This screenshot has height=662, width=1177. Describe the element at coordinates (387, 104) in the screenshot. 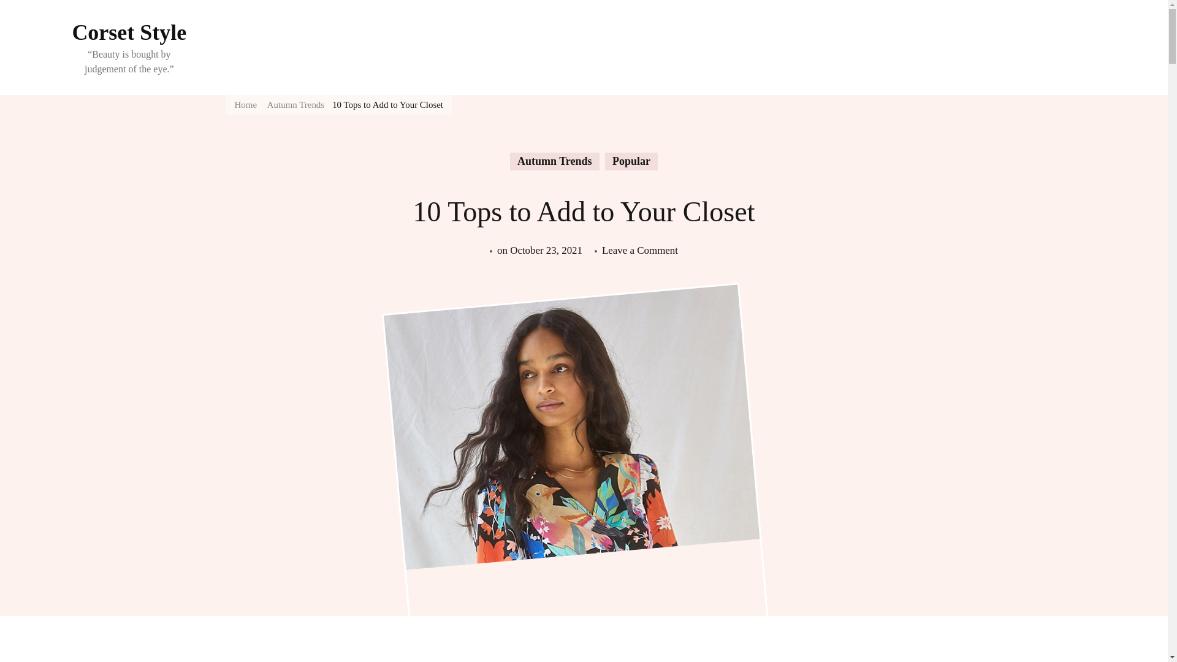

I see `10 Tops to Add to Your Closet` at that location.